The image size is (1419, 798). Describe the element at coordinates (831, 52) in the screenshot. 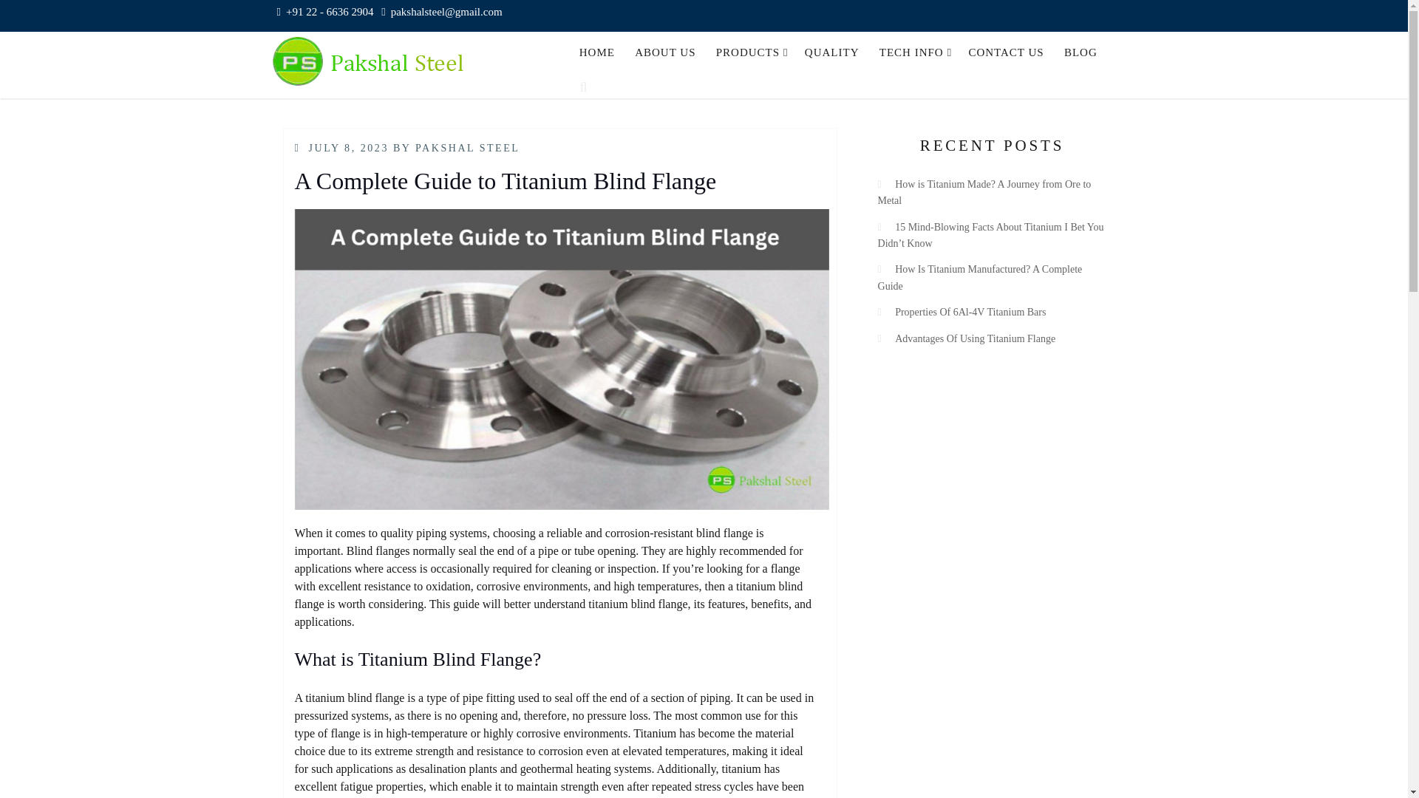

I see `QUALITY` at that location.